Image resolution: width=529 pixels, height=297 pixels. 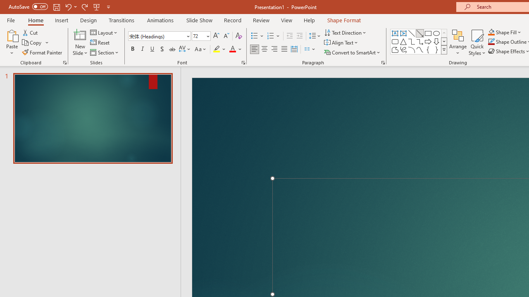 I want to click on Font Size, so click(x=201, y=36).